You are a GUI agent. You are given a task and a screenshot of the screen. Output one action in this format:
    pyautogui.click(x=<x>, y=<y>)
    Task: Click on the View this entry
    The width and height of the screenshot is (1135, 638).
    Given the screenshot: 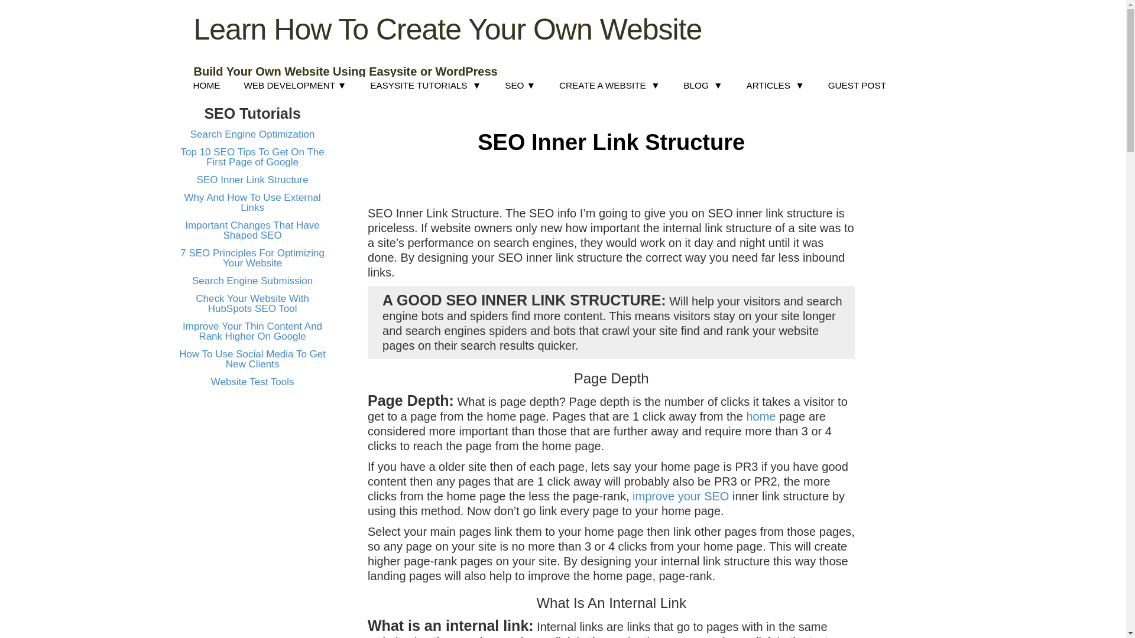 What is the action you would take?
    pyautogui.click(x=252, y=331)
    